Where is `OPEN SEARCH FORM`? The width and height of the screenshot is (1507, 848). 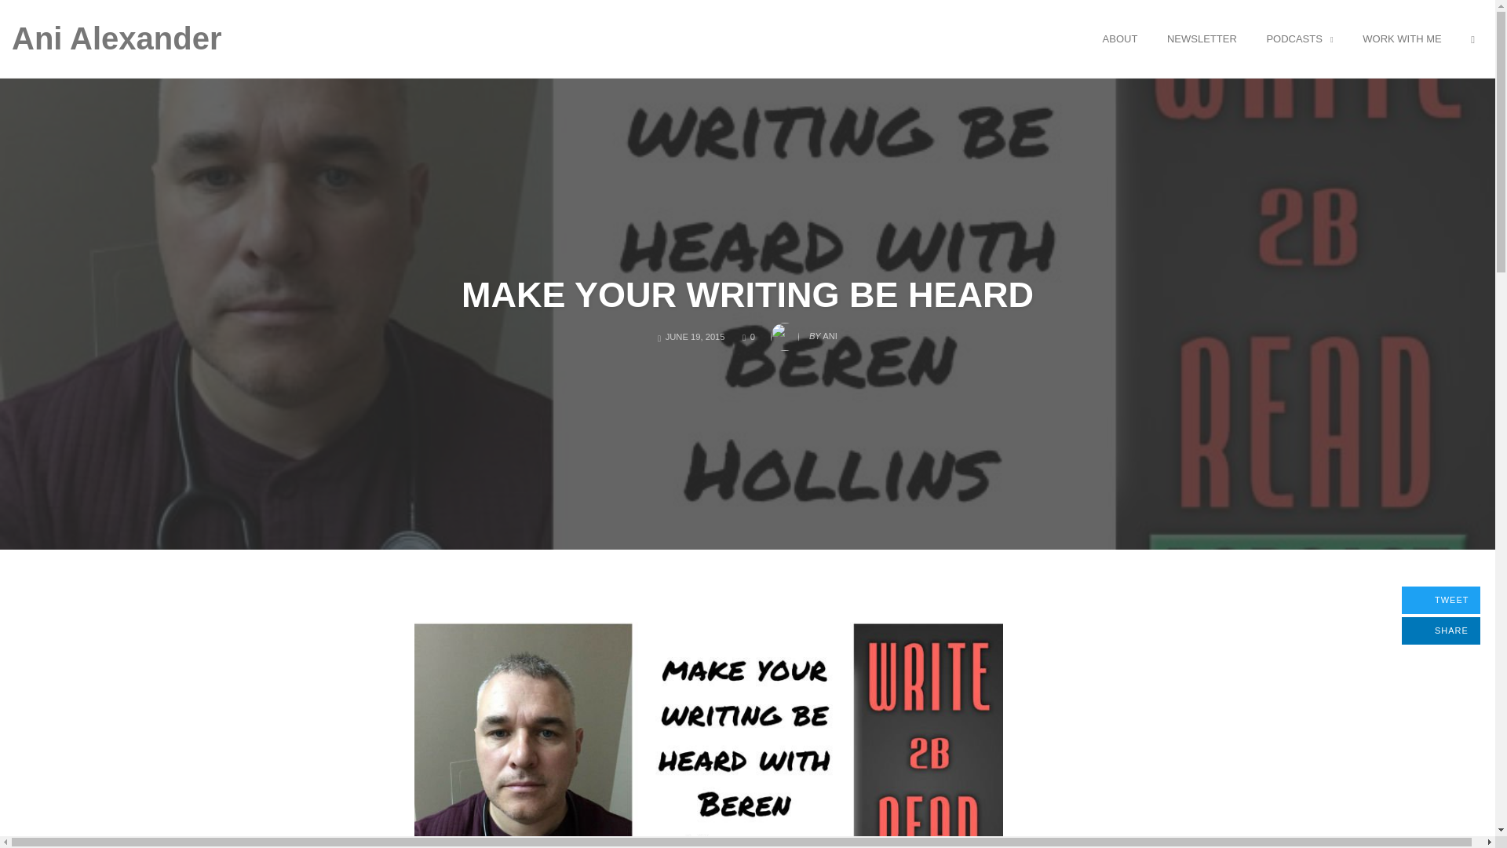
OPEN SEARCH FORM is located at coordinates (1472, 38).